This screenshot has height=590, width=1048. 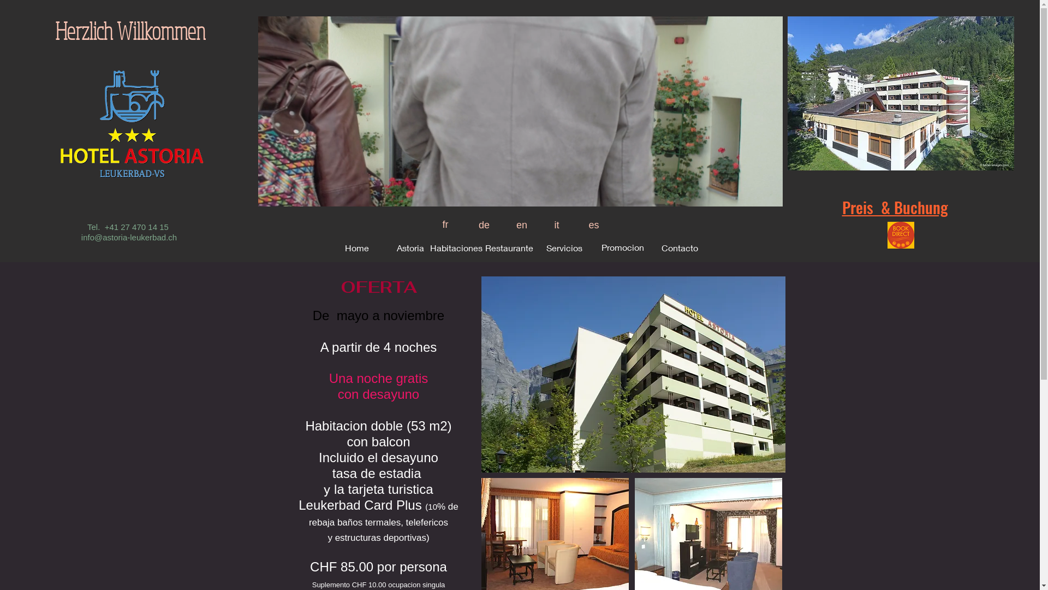 I want to click on Astoria, so click(x=410, y=248).